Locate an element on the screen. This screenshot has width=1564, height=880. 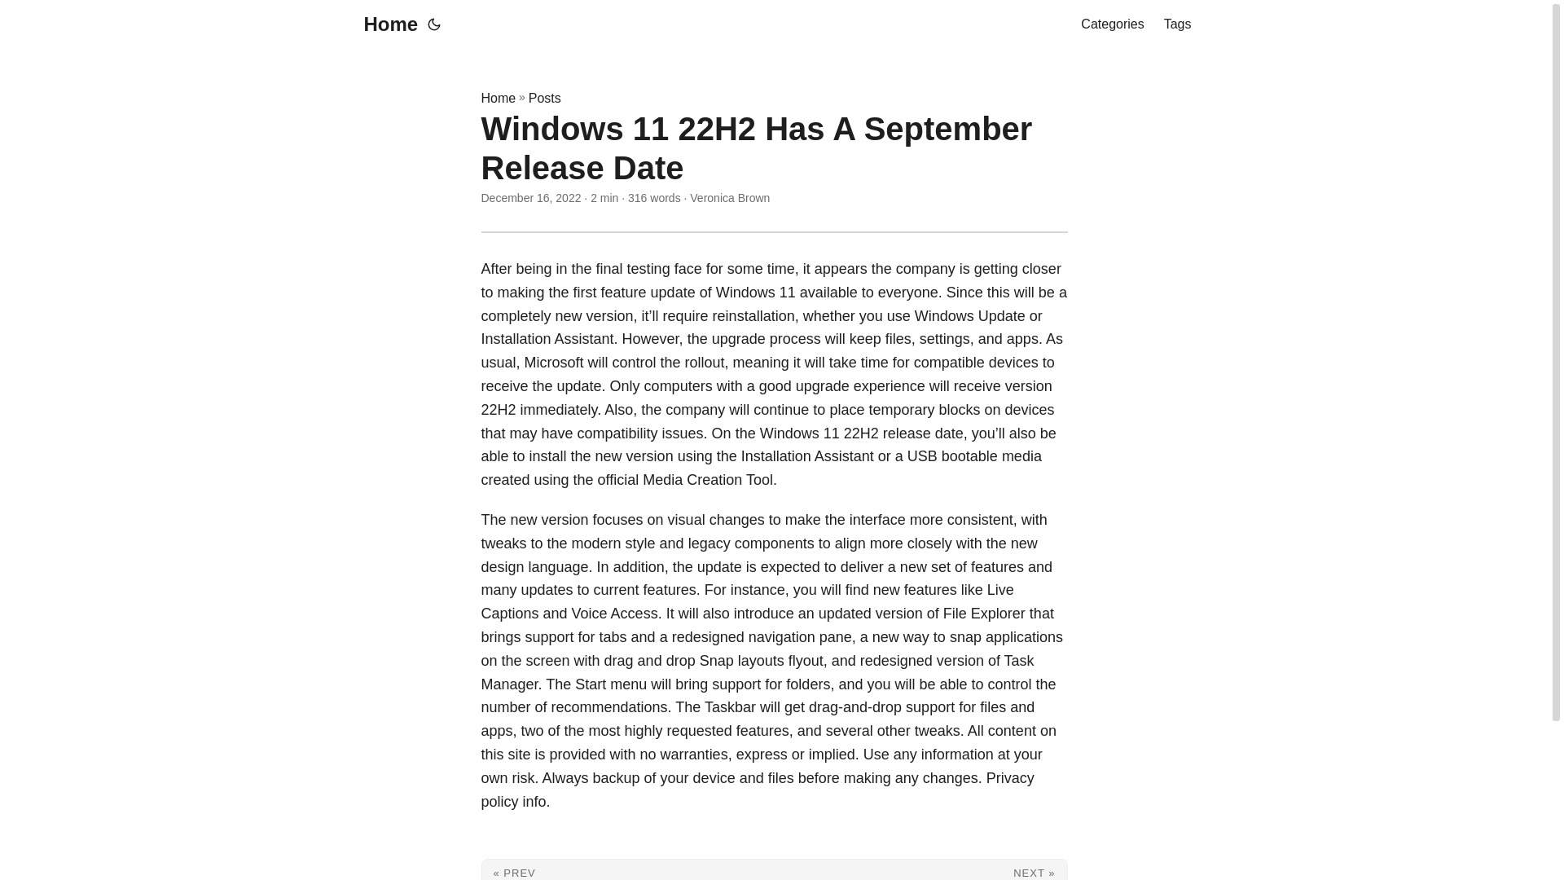
Home is located at coordinates (386, 24).